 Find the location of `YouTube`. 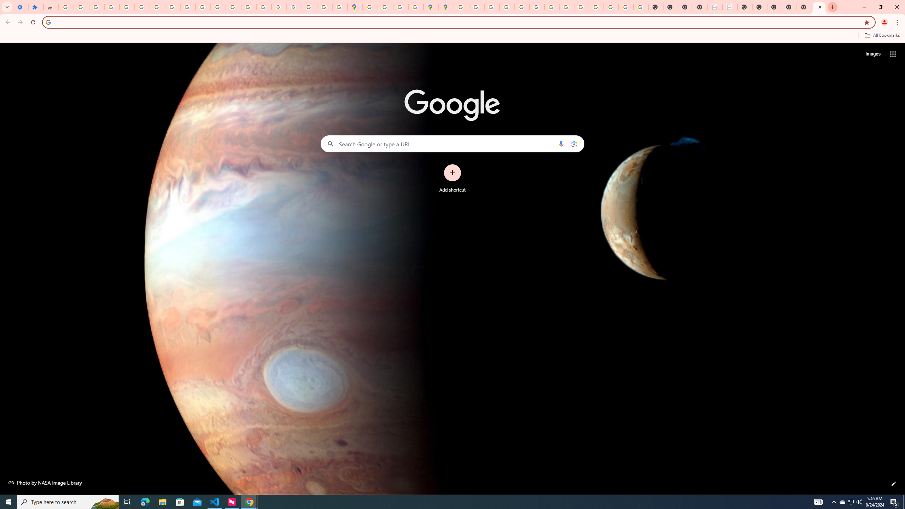

YouTube is located at coordinates (188, 7).